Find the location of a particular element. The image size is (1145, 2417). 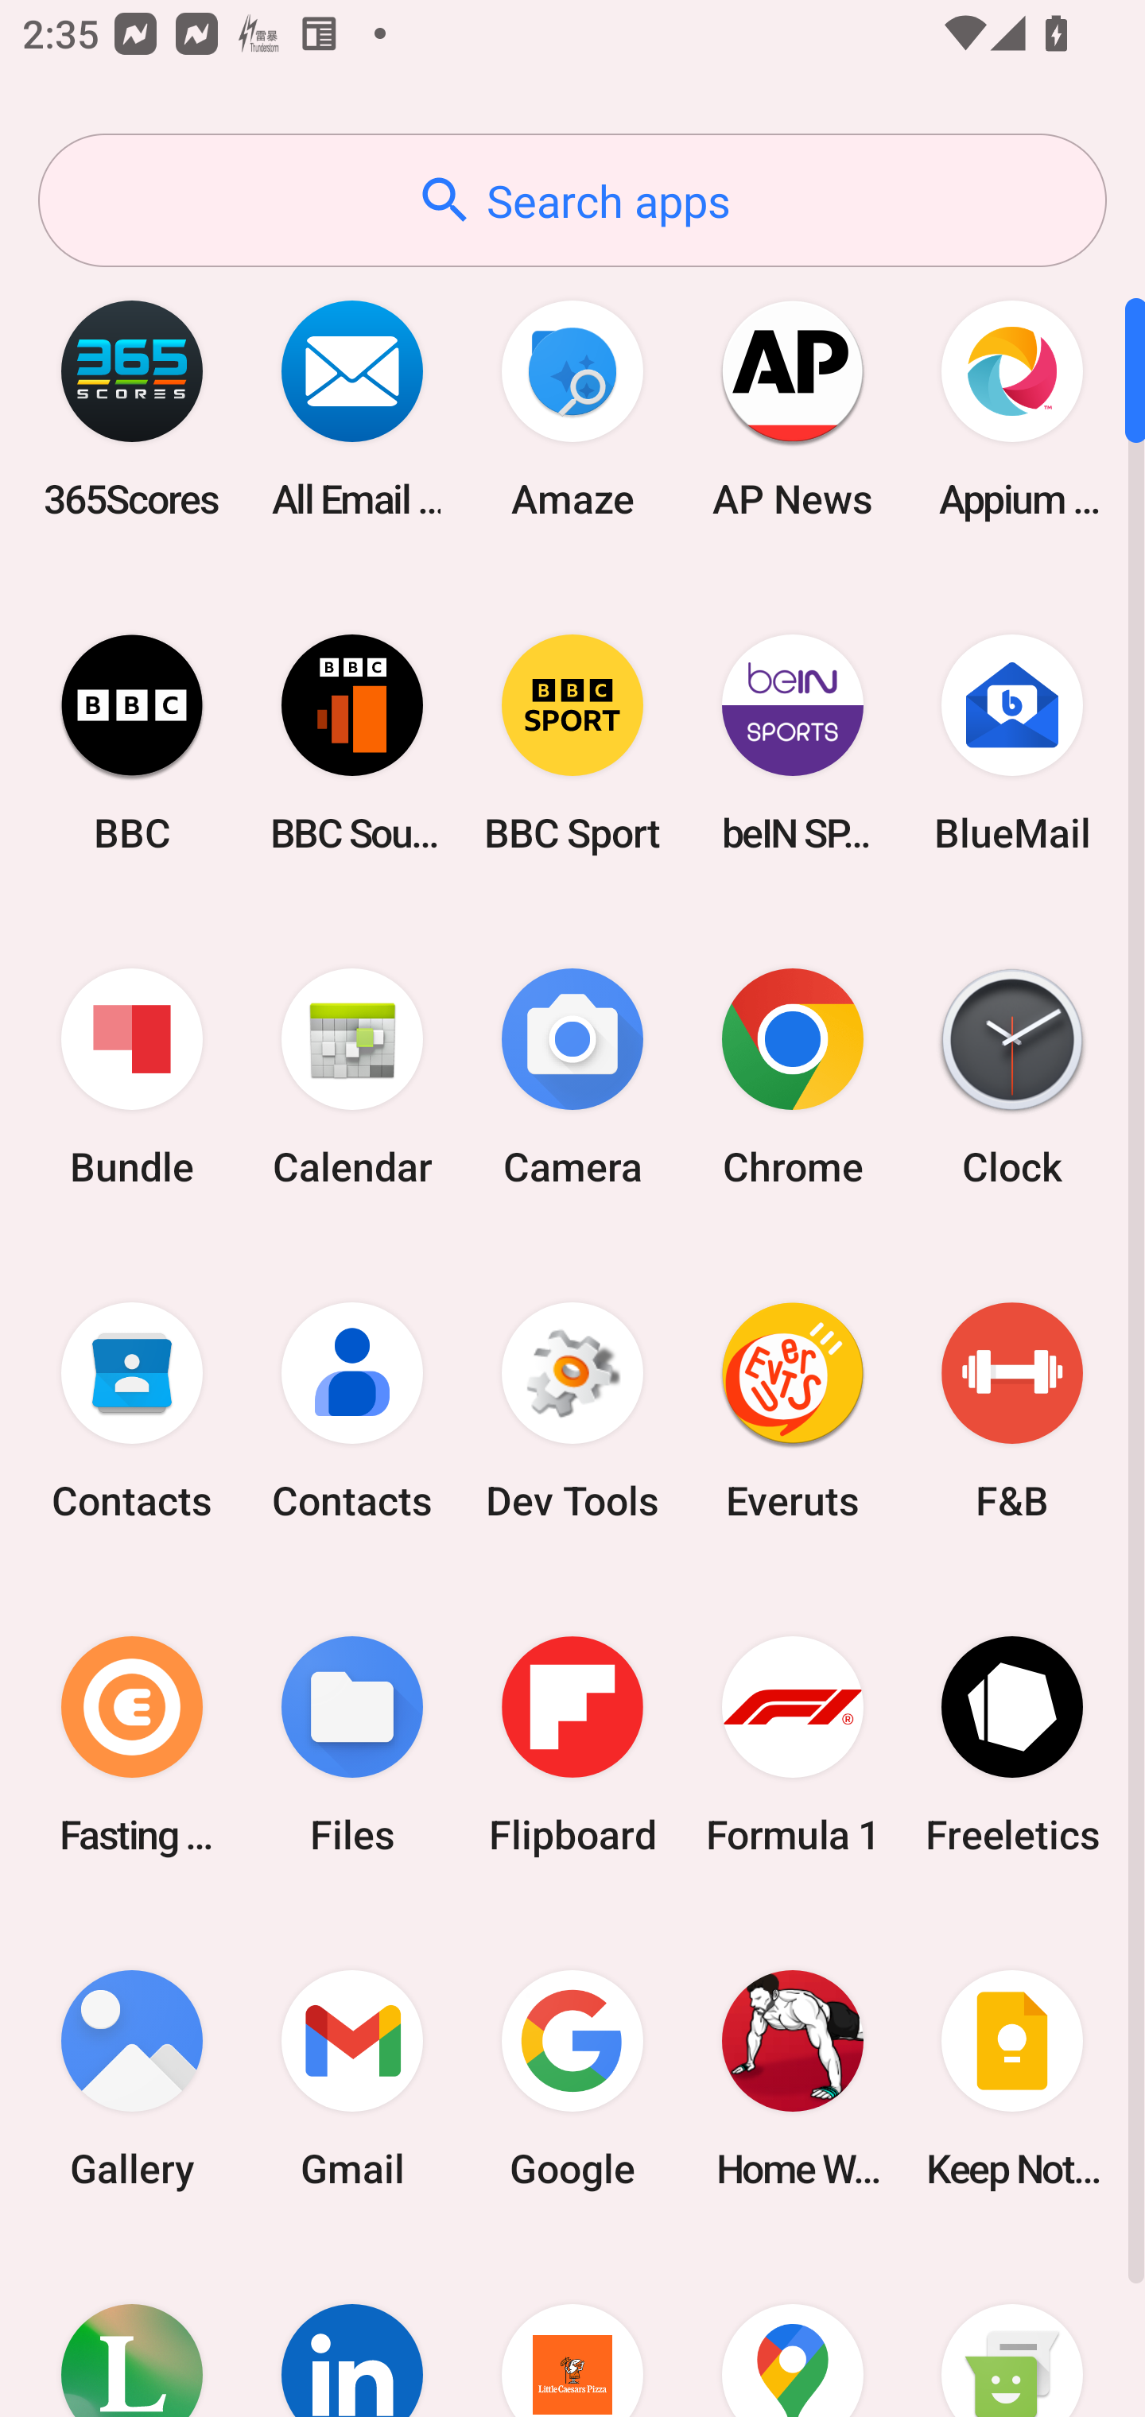

Contacts is located at coordinates (132, 1411).